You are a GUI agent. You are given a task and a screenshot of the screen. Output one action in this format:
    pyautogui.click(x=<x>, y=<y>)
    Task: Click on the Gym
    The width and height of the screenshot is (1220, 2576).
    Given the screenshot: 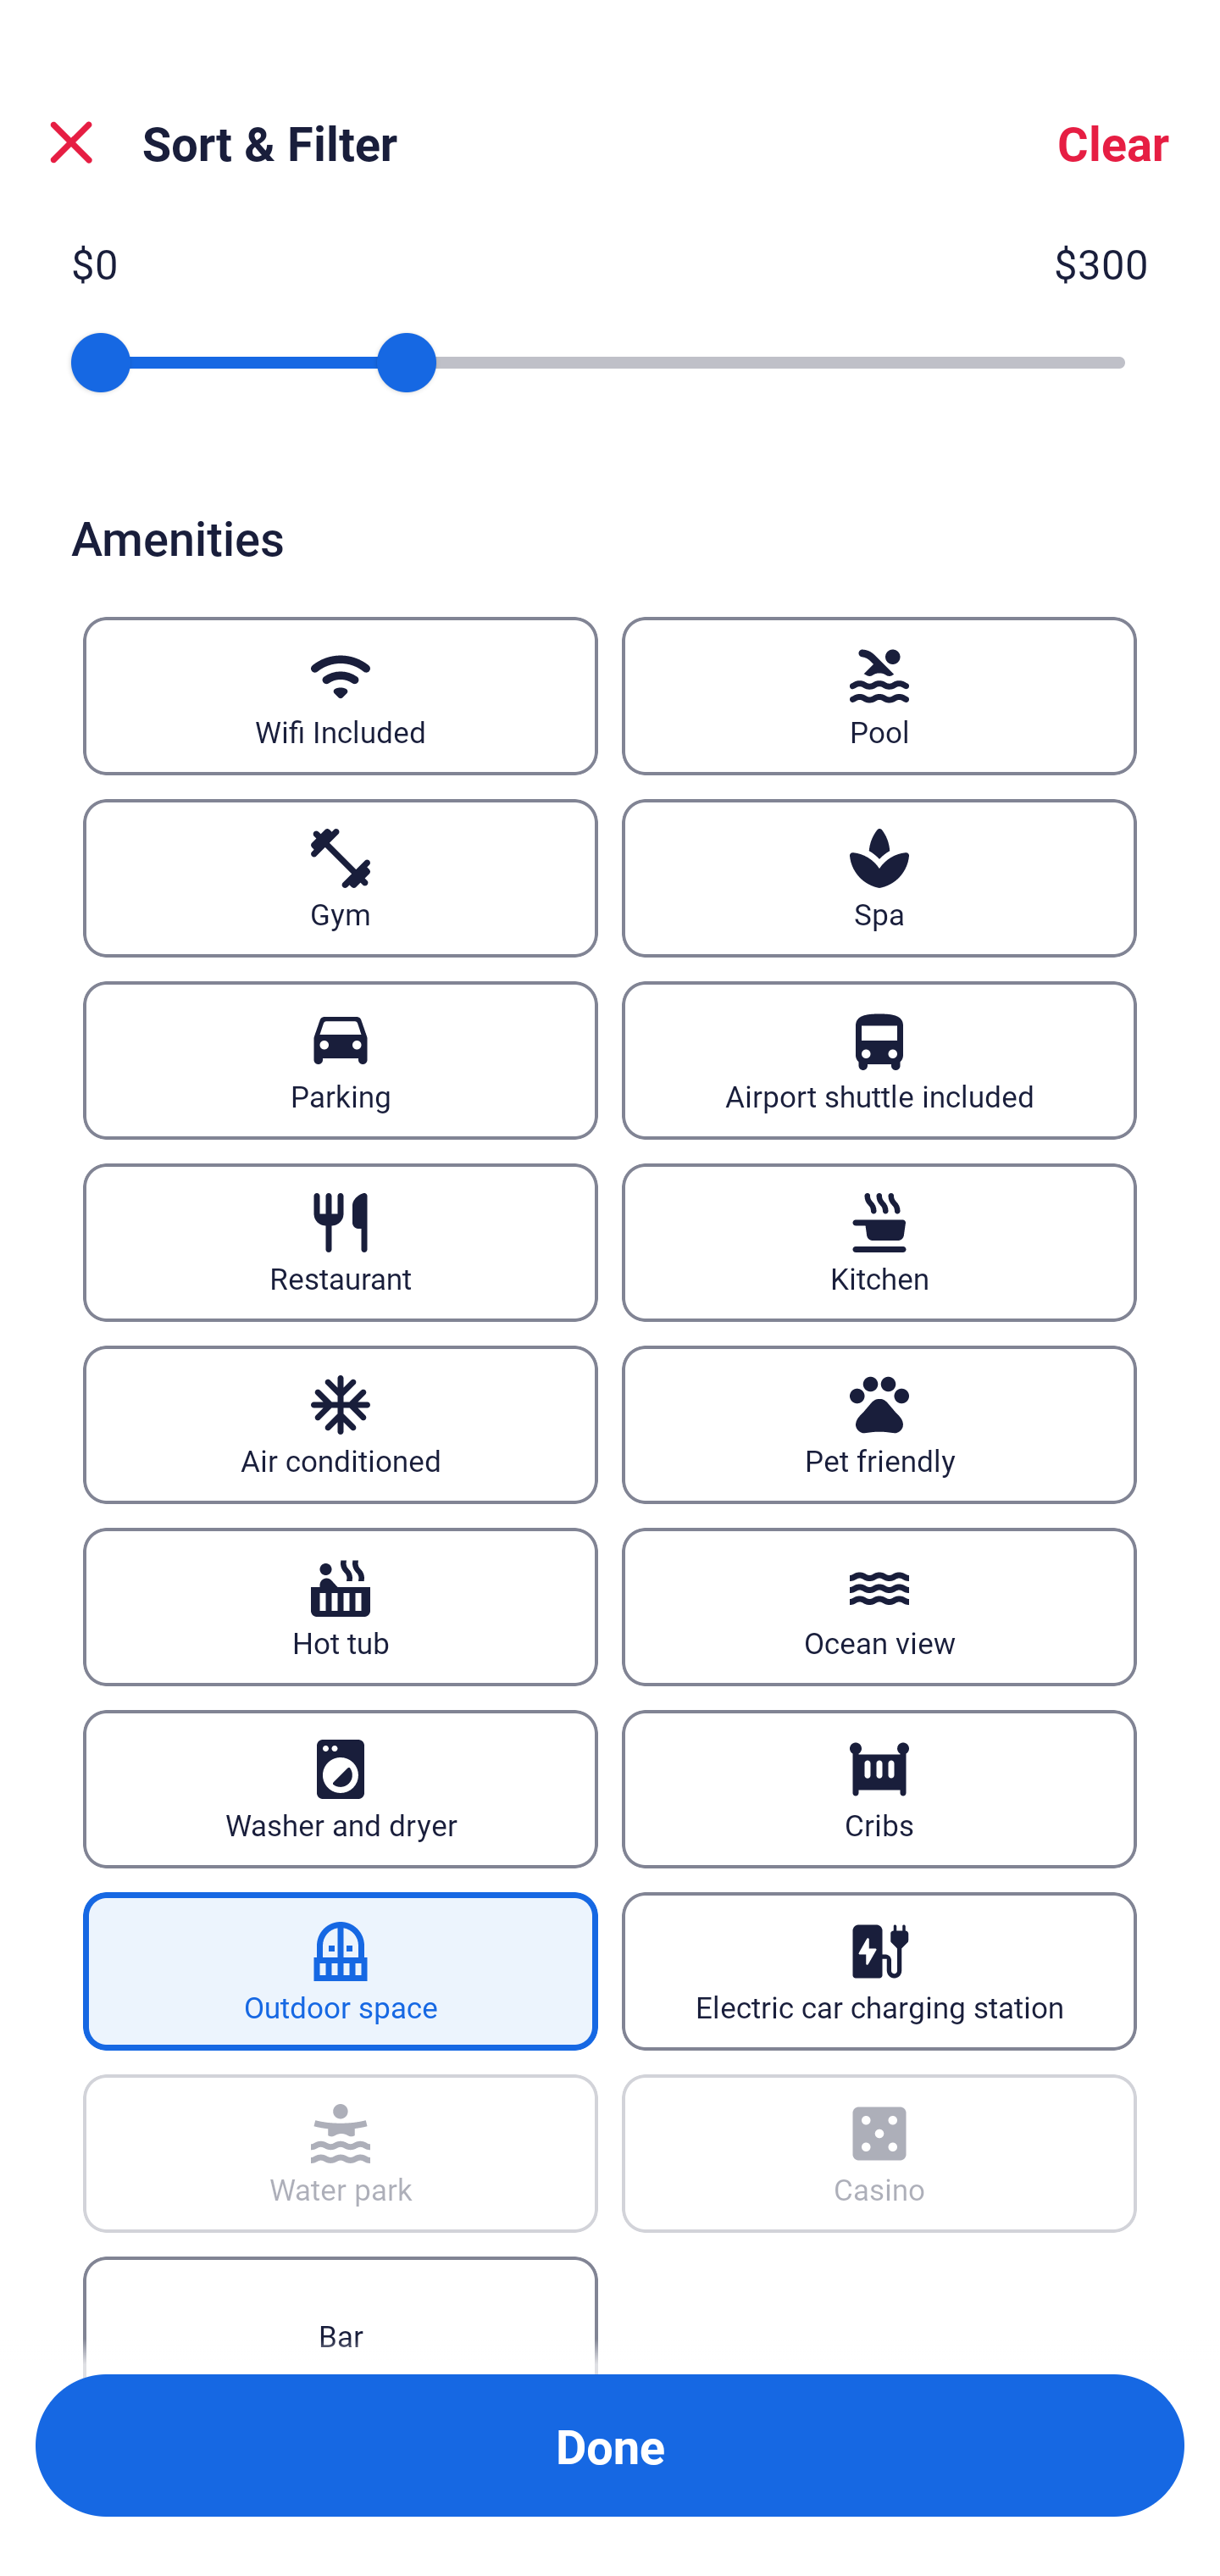 What is the action you would take?
    pyautogui.click(x=340, y=878)
    